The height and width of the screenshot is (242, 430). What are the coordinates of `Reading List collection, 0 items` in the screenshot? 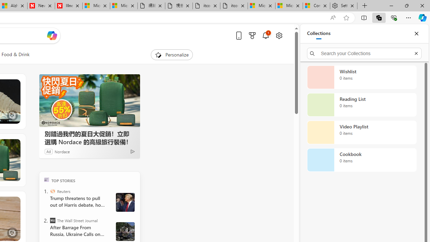 It's located at (361, 105).